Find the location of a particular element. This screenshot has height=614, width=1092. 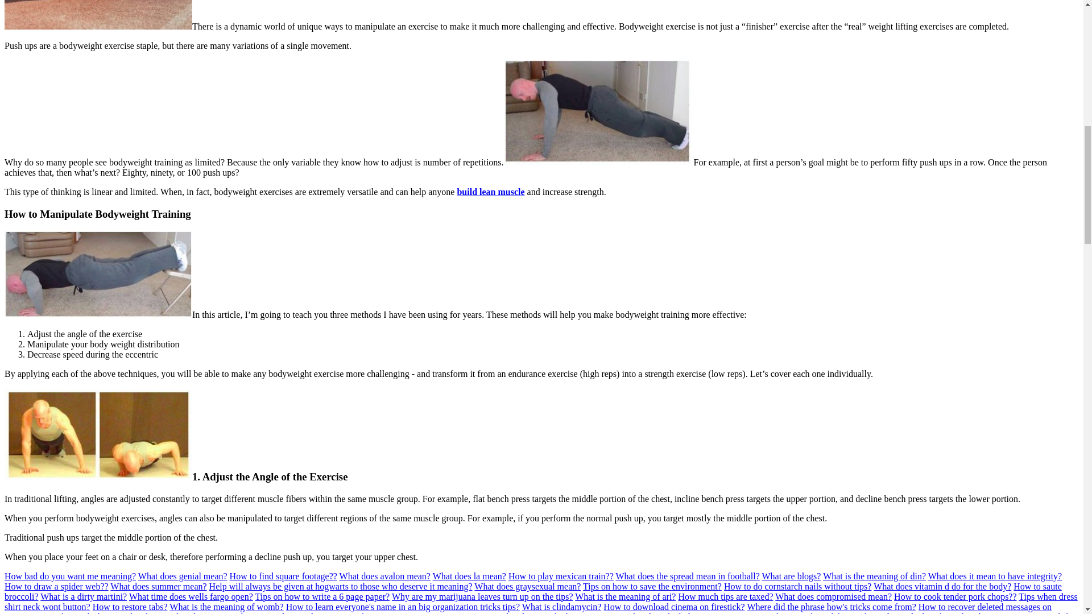

Why are my marijuana leaves turn up on the tips? is located at coordinates (482, 597).